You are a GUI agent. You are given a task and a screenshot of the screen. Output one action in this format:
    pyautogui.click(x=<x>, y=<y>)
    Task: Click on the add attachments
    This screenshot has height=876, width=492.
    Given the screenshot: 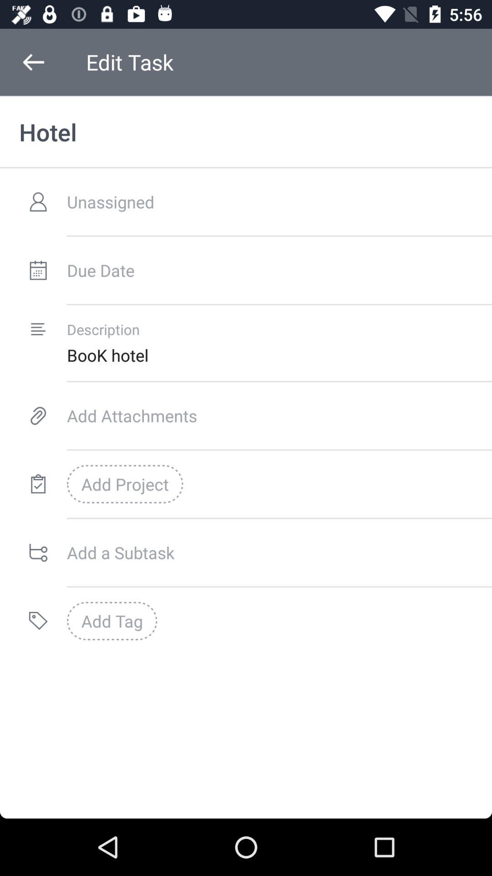 What is the action you would take?
    pyautogui.click(x=280, y=416)
    